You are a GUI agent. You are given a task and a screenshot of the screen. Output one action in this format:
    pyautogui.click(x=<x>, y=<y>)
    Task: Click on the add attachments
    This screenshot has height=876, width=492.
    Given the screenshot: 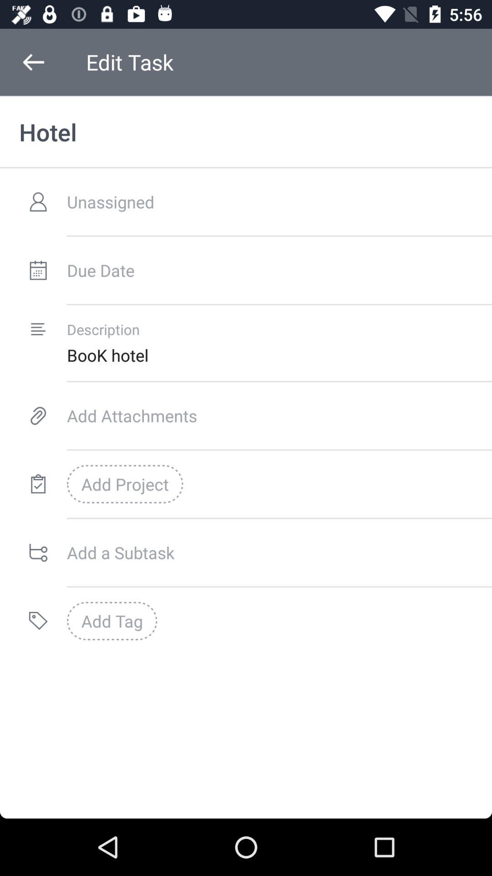 What is the action you would take?
    pyautogui.click(x=280, y=416)
    